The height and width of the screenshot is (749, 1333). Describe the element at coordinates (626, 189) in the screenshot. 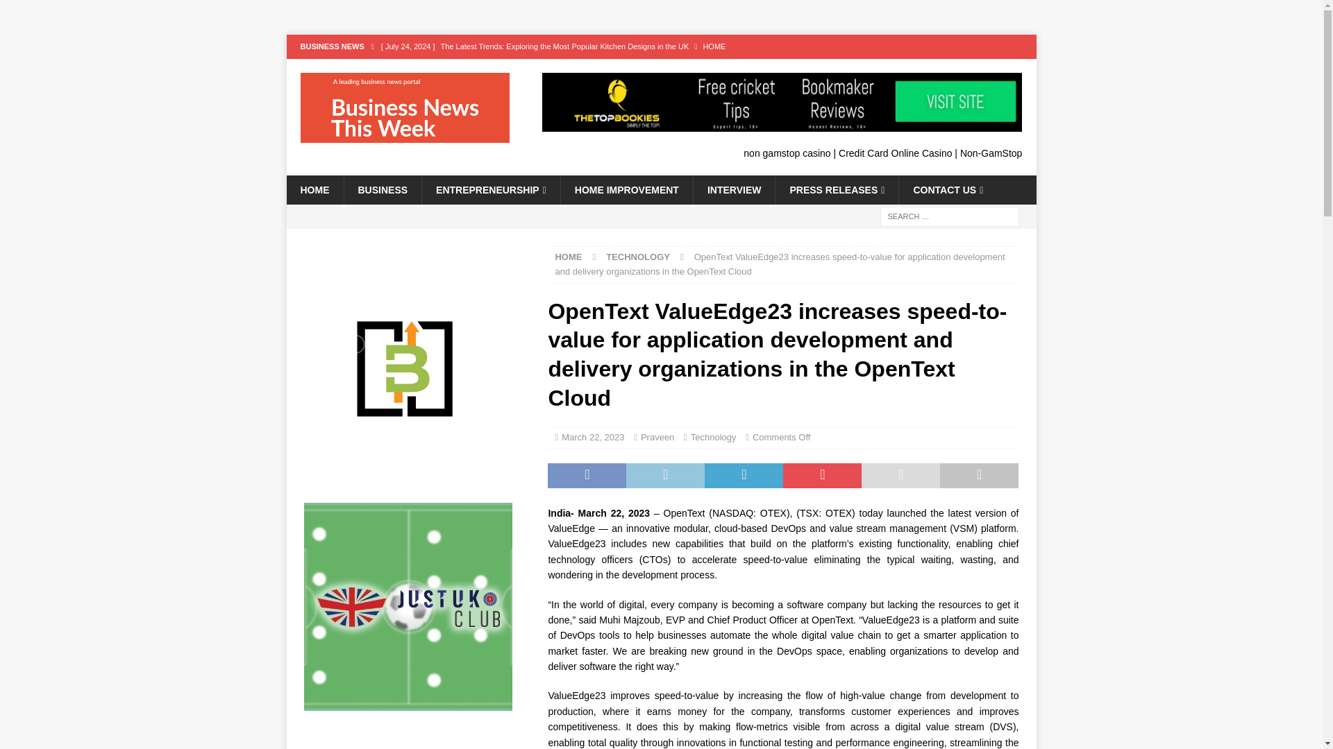

I see `HOME IMPROVEMENT` at that location.